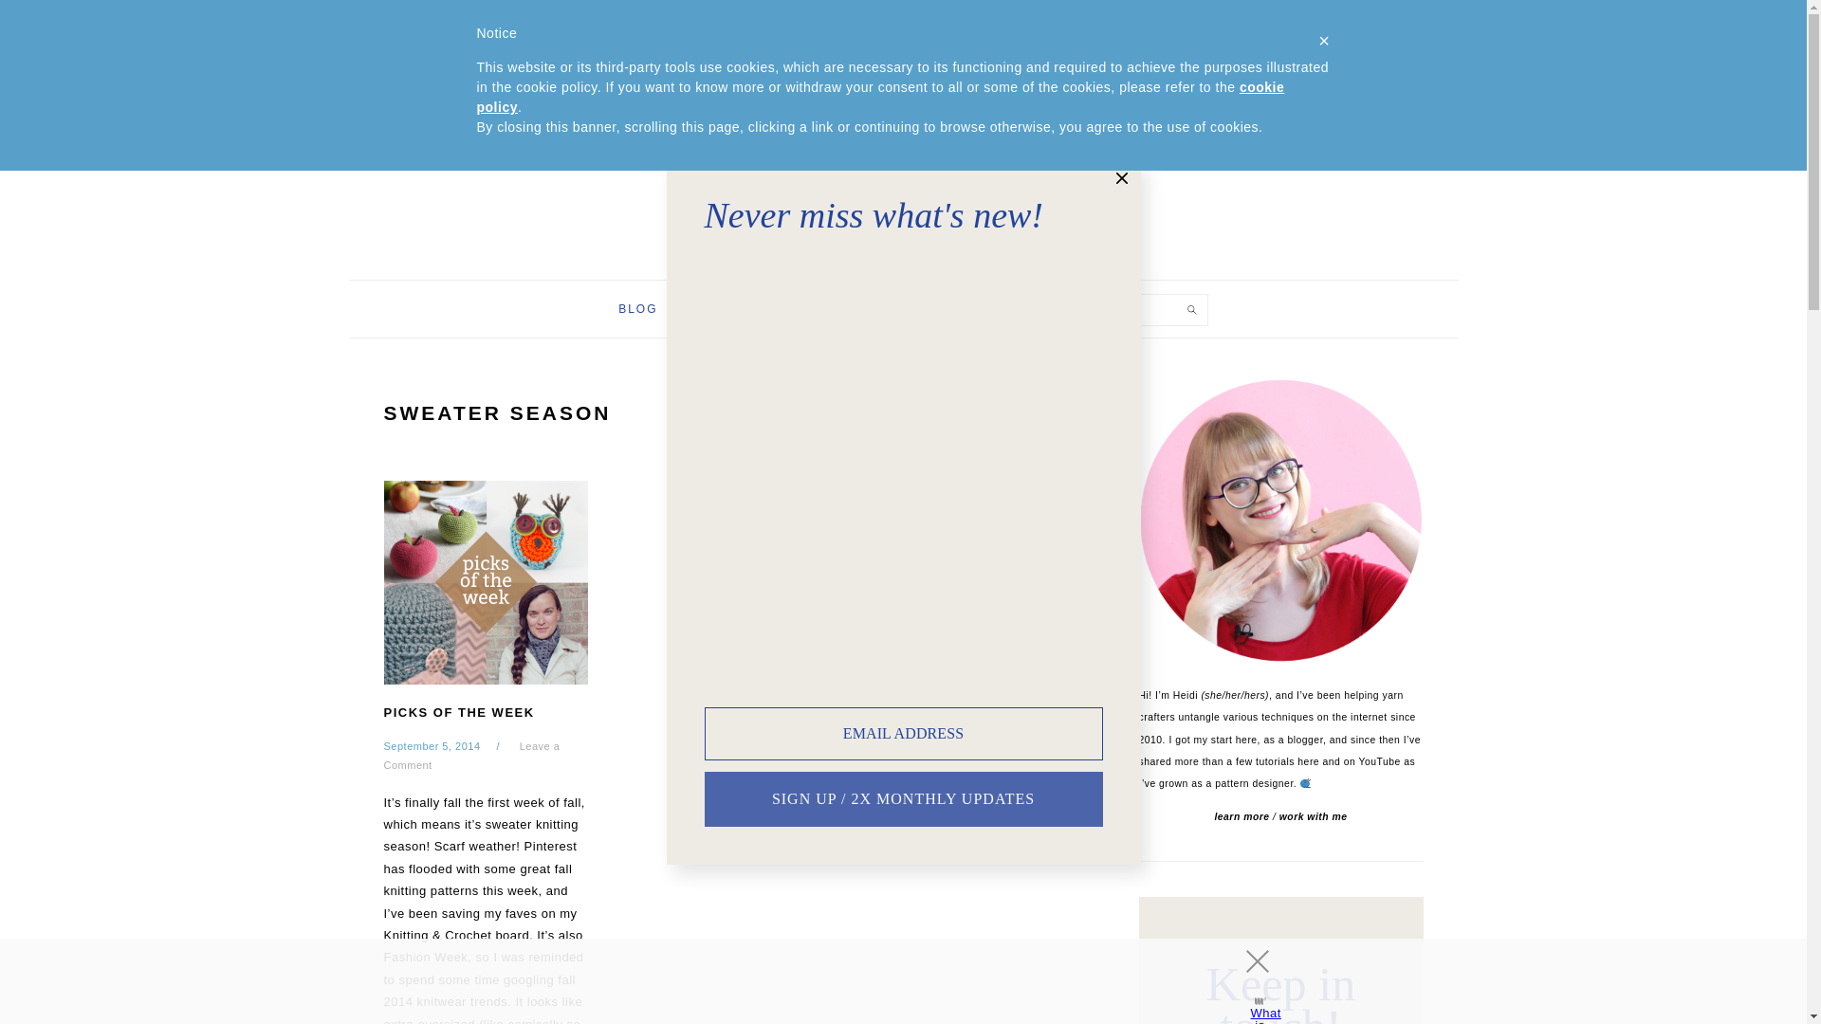 Image resolution: width=1821 pixels, height=1024 pixels. I want to click on Start shopping, so click(1267, 28).